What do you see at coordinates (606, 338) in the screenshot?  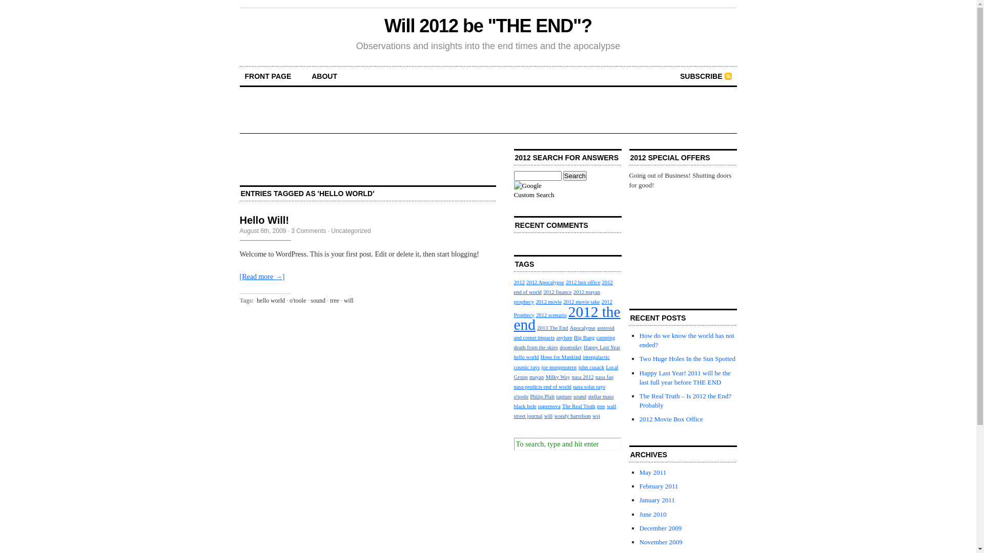 I see `camping` at bounding box center [606, 338].